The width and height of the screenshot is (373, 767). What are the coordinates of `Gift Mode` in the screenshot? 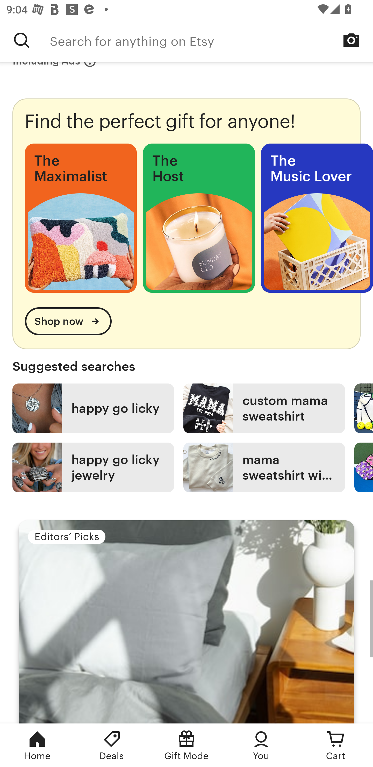 It's located at (187, 745).